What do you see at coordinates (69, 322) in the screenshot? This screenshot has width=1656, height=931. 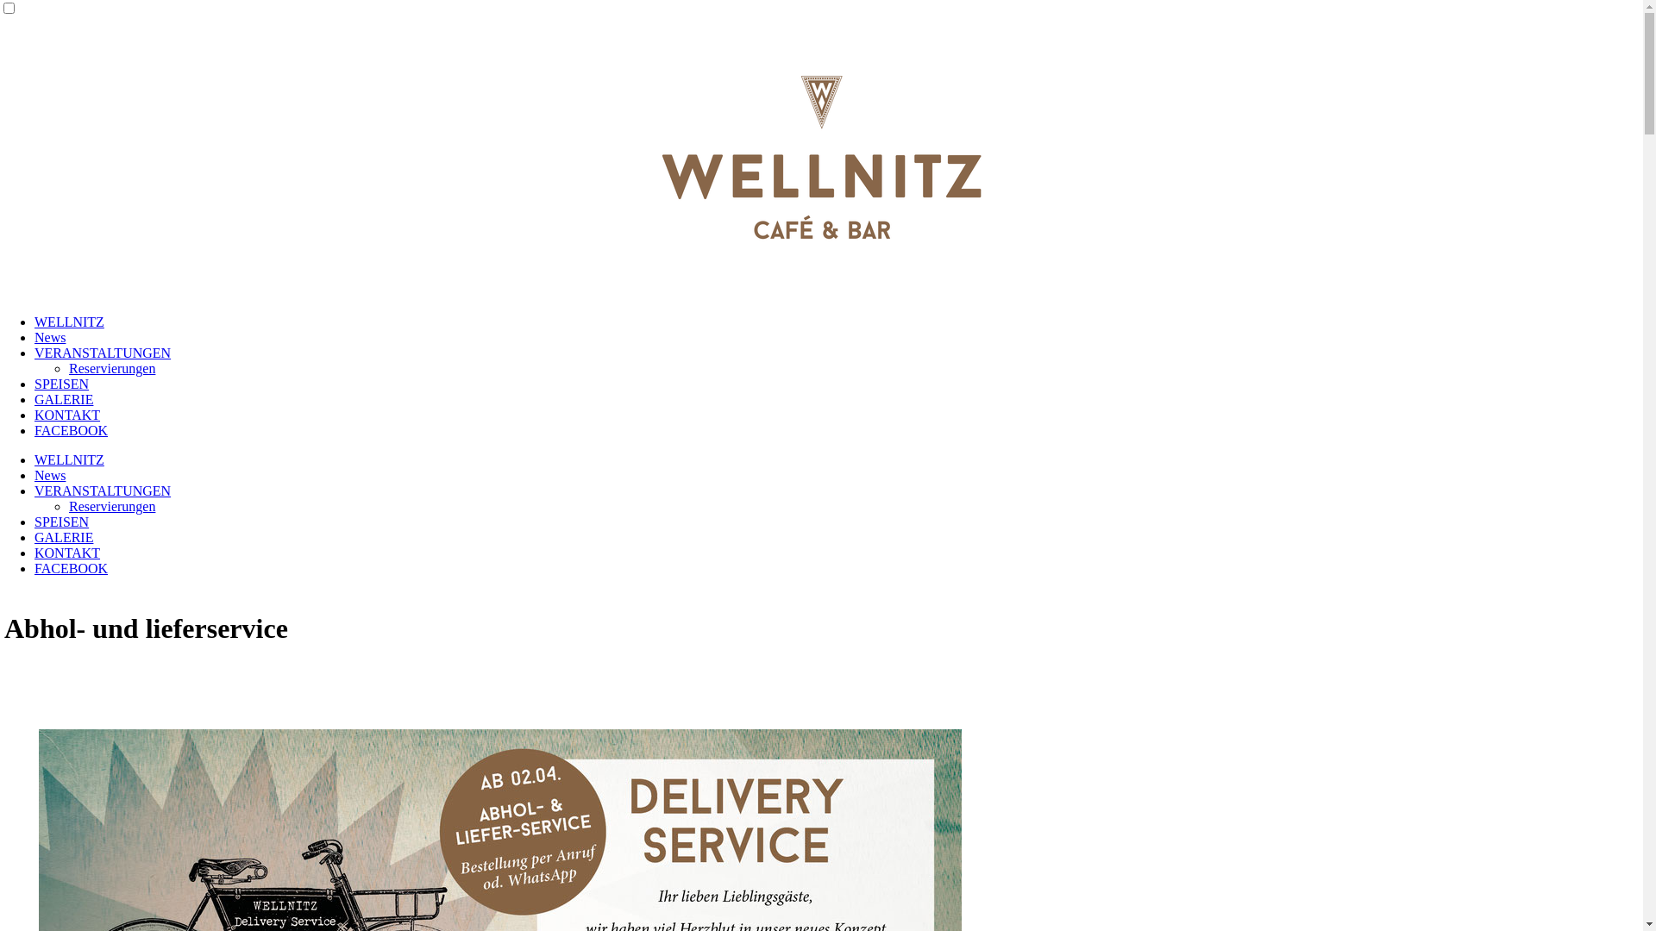 I see `WELLNITZ` at bounding box center [69, 322].